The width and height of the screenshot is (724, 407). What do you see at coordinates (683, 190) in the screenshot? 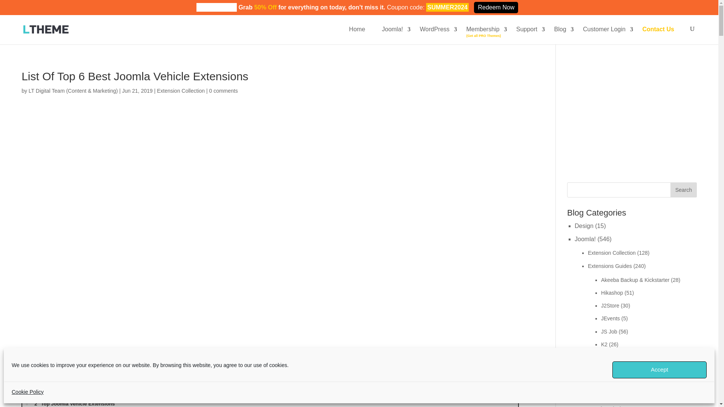
I see `Search` at bounding box center [683, 190].